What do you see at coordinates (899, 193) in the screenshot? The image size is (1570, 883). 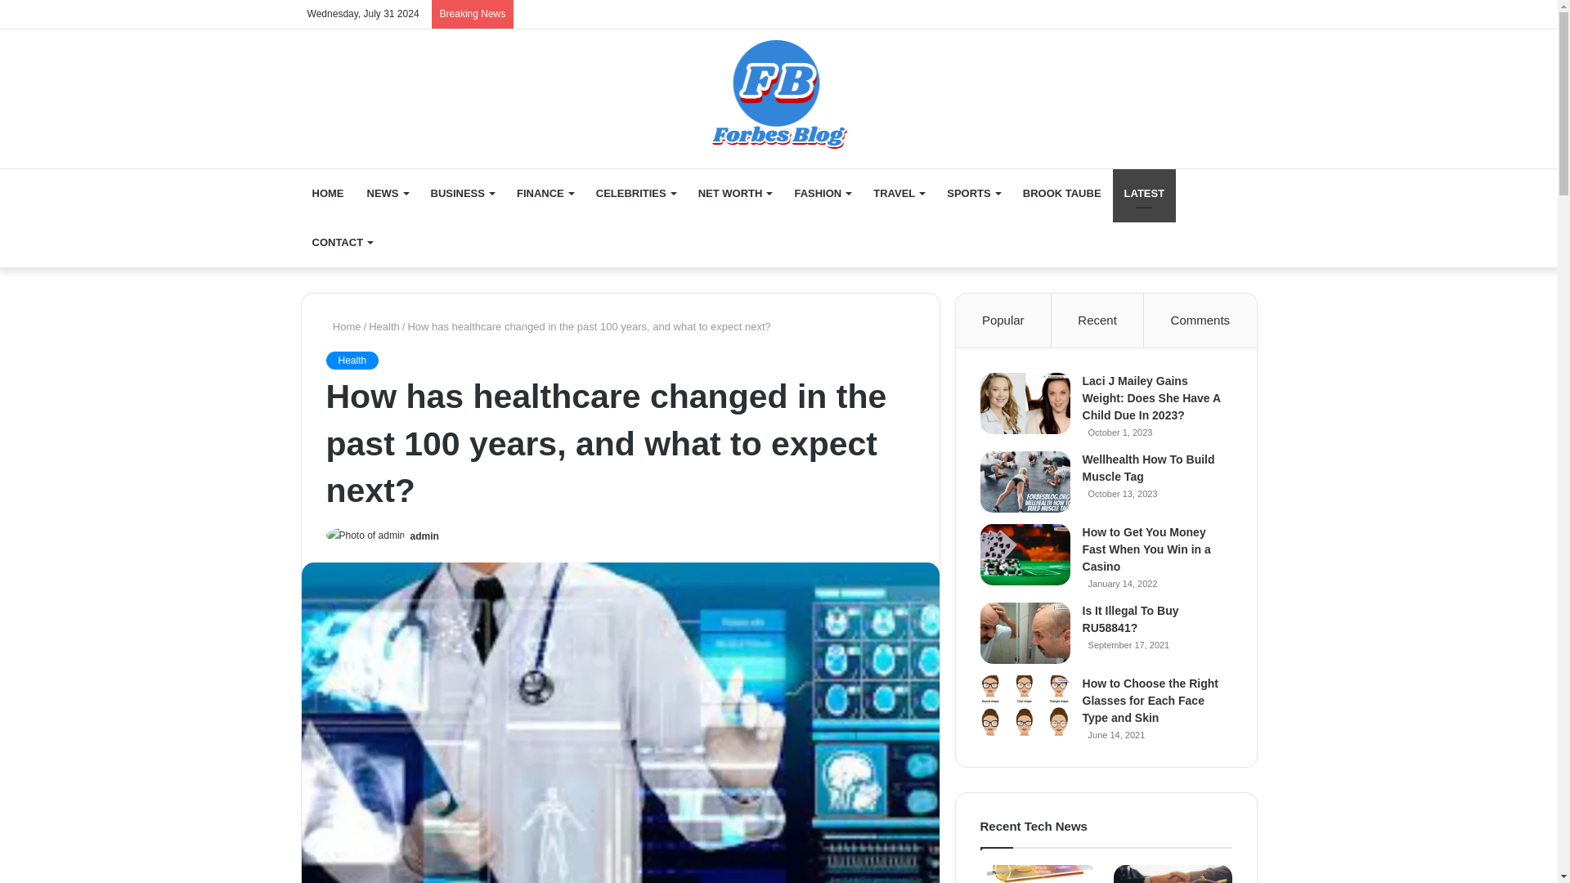 I see `TRAVEL` at bounding box center [899, 193].